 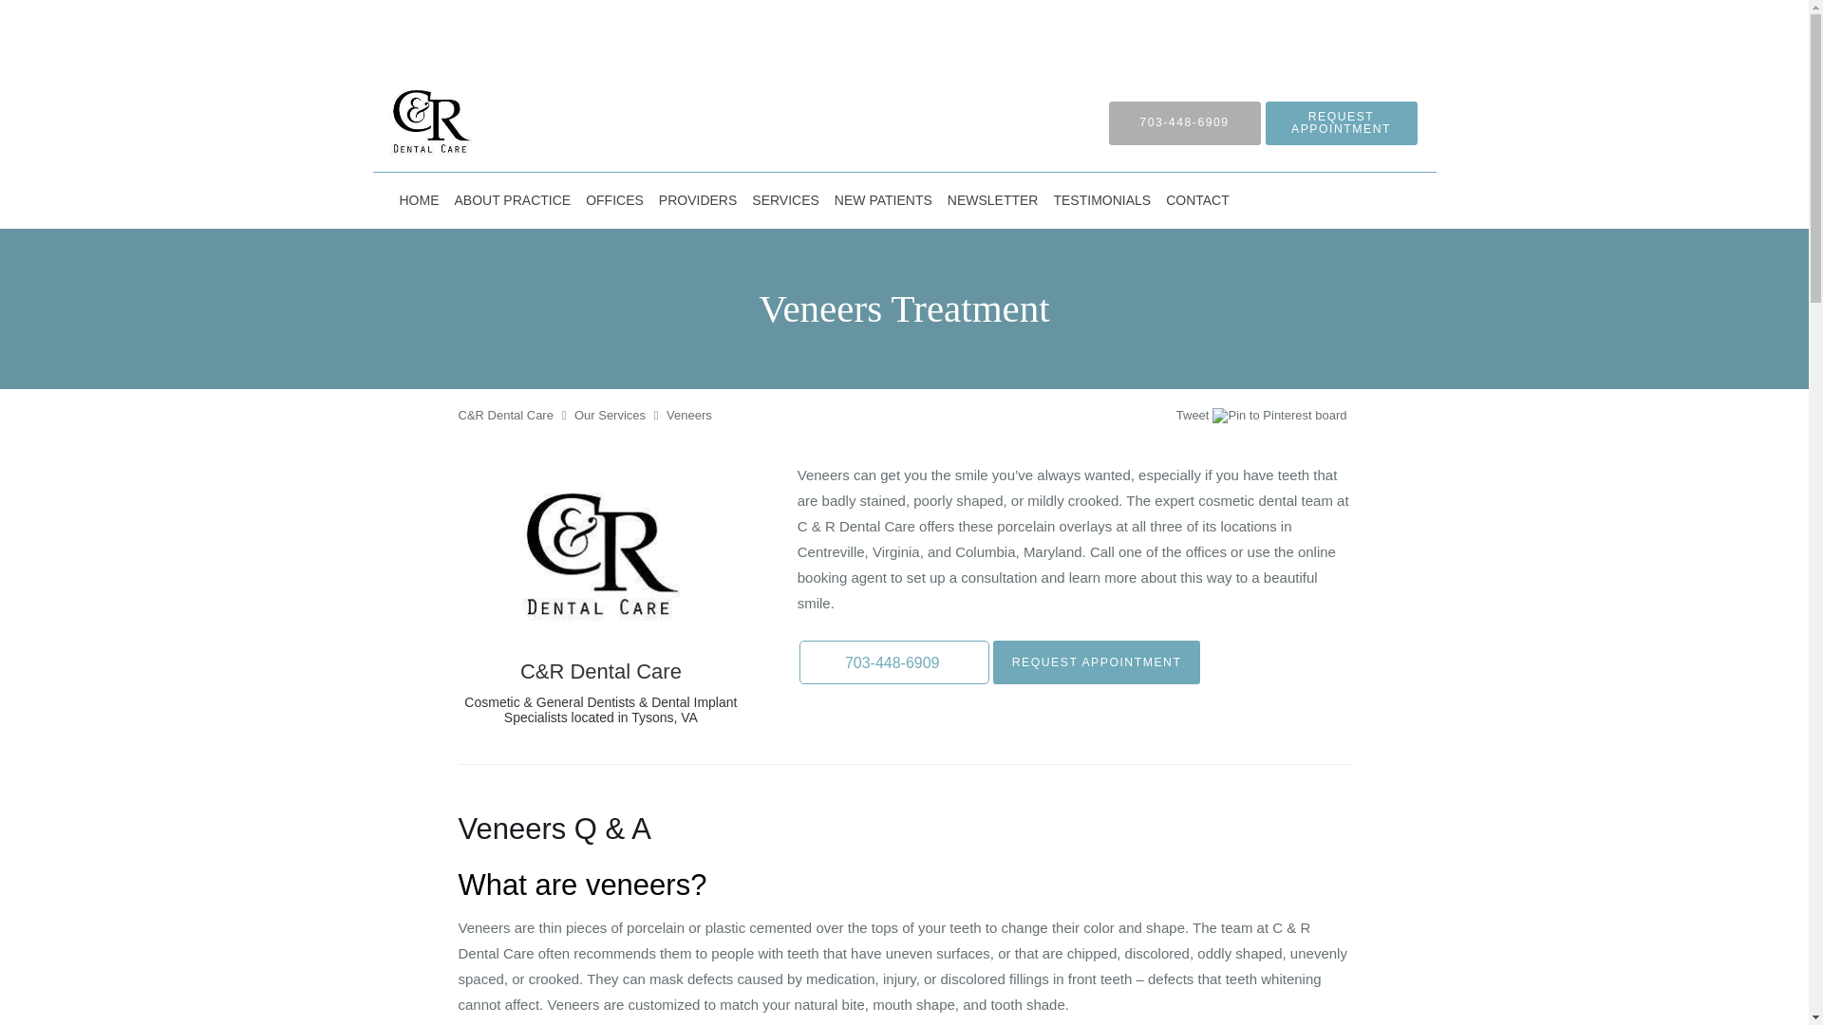 I want to click on TESTIMONIALS, so click(x=1101, y=199).